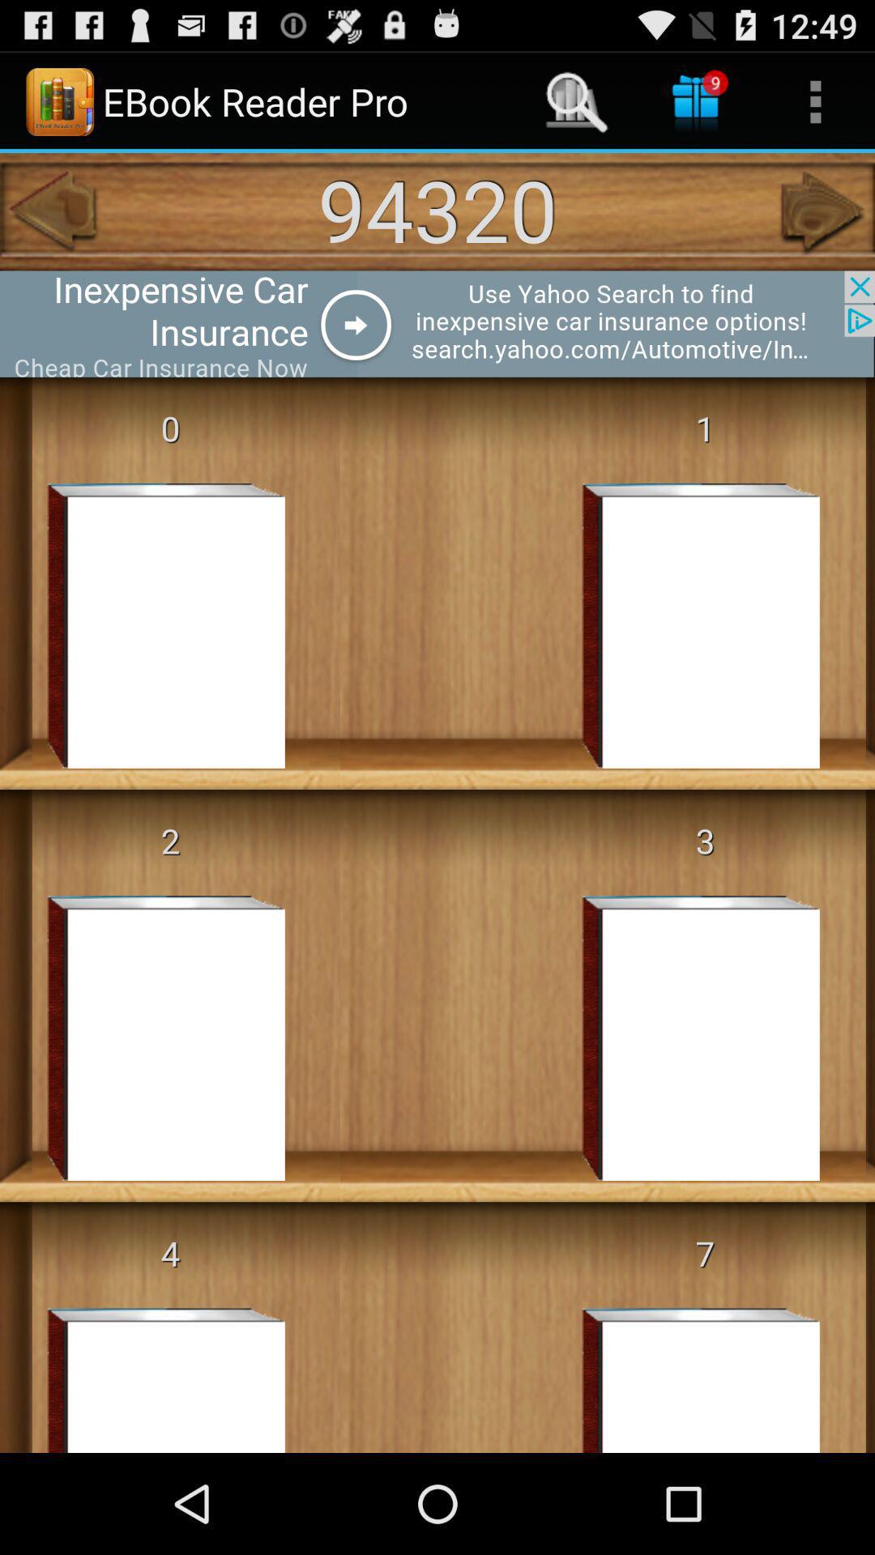 Image resolution: width=875 pixels, height=1555 pixels. Describe the element at coordinates (437, 209) in the screenshot. I see `flip until the 94320 app` at that location.